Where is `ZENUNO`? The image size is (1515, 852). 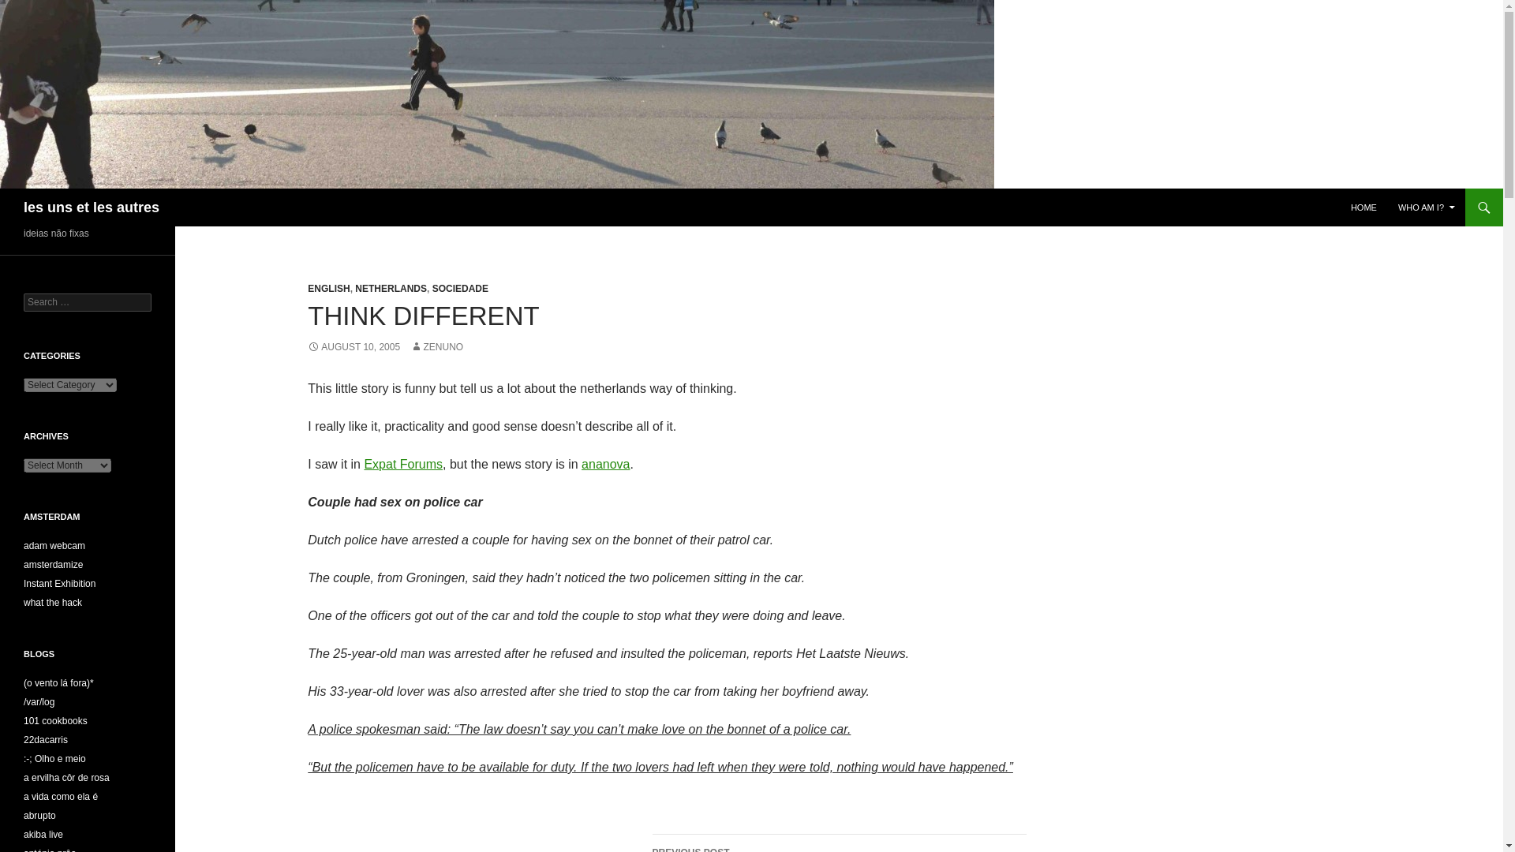
ZENUNO is located at coordinates (437, 347).